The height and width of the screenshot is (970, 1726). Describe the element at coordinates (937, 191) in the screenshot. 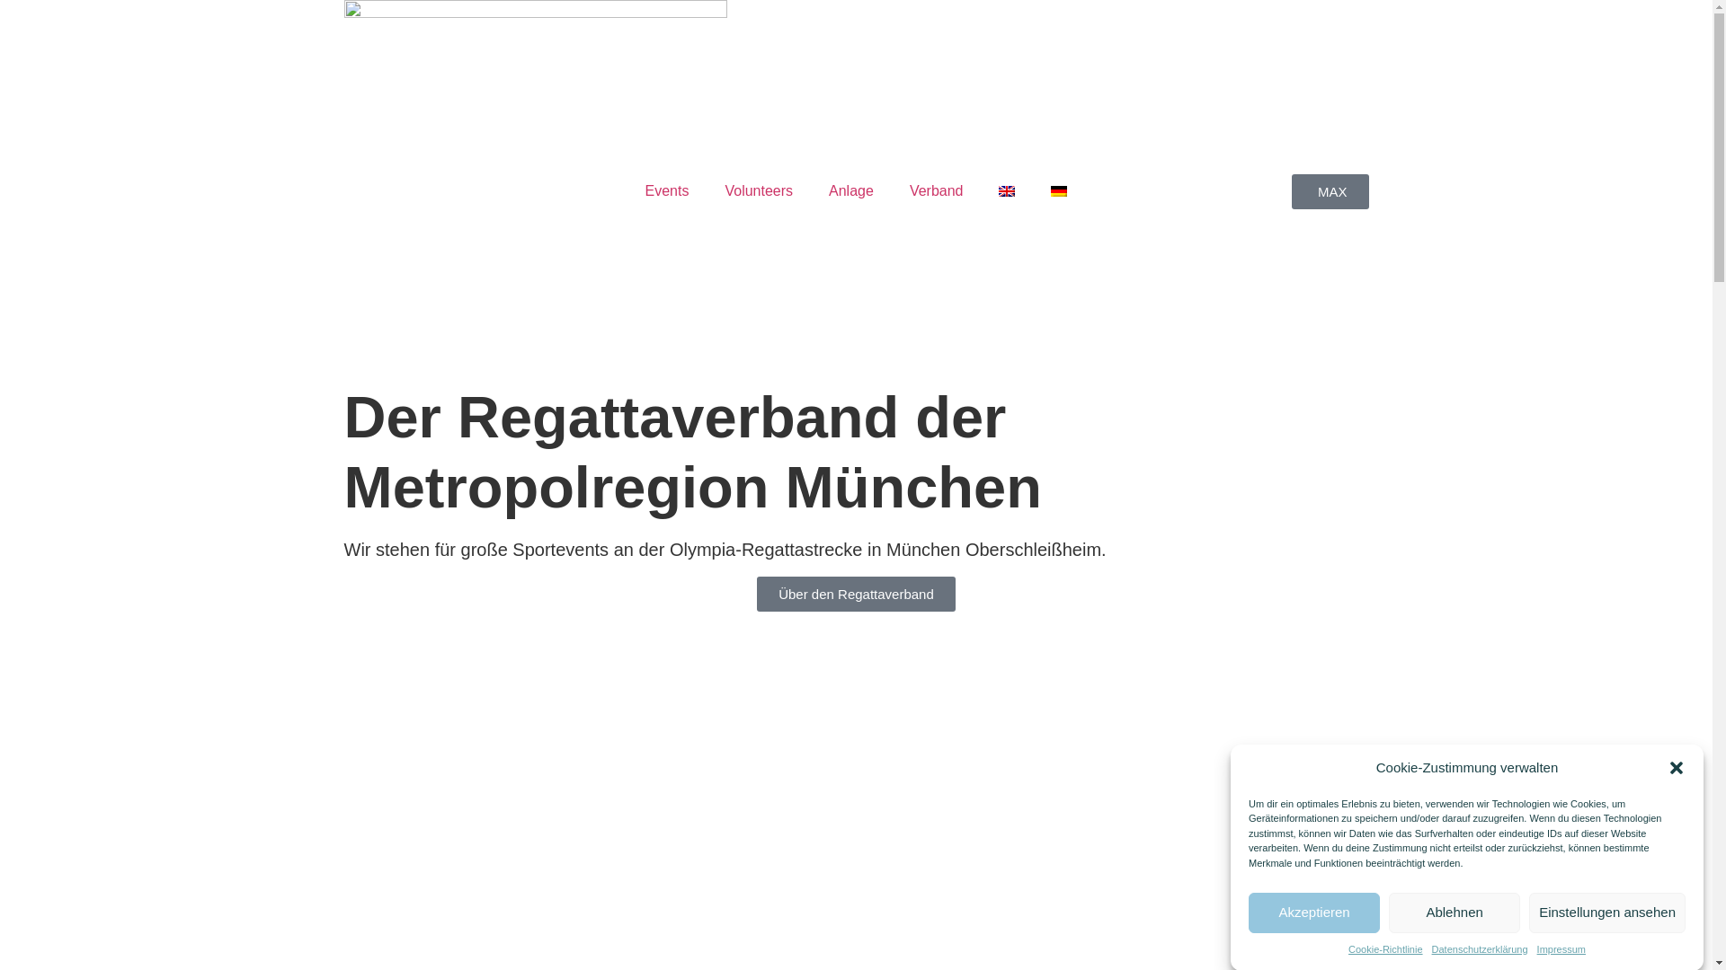

I see `Verband` at that location.